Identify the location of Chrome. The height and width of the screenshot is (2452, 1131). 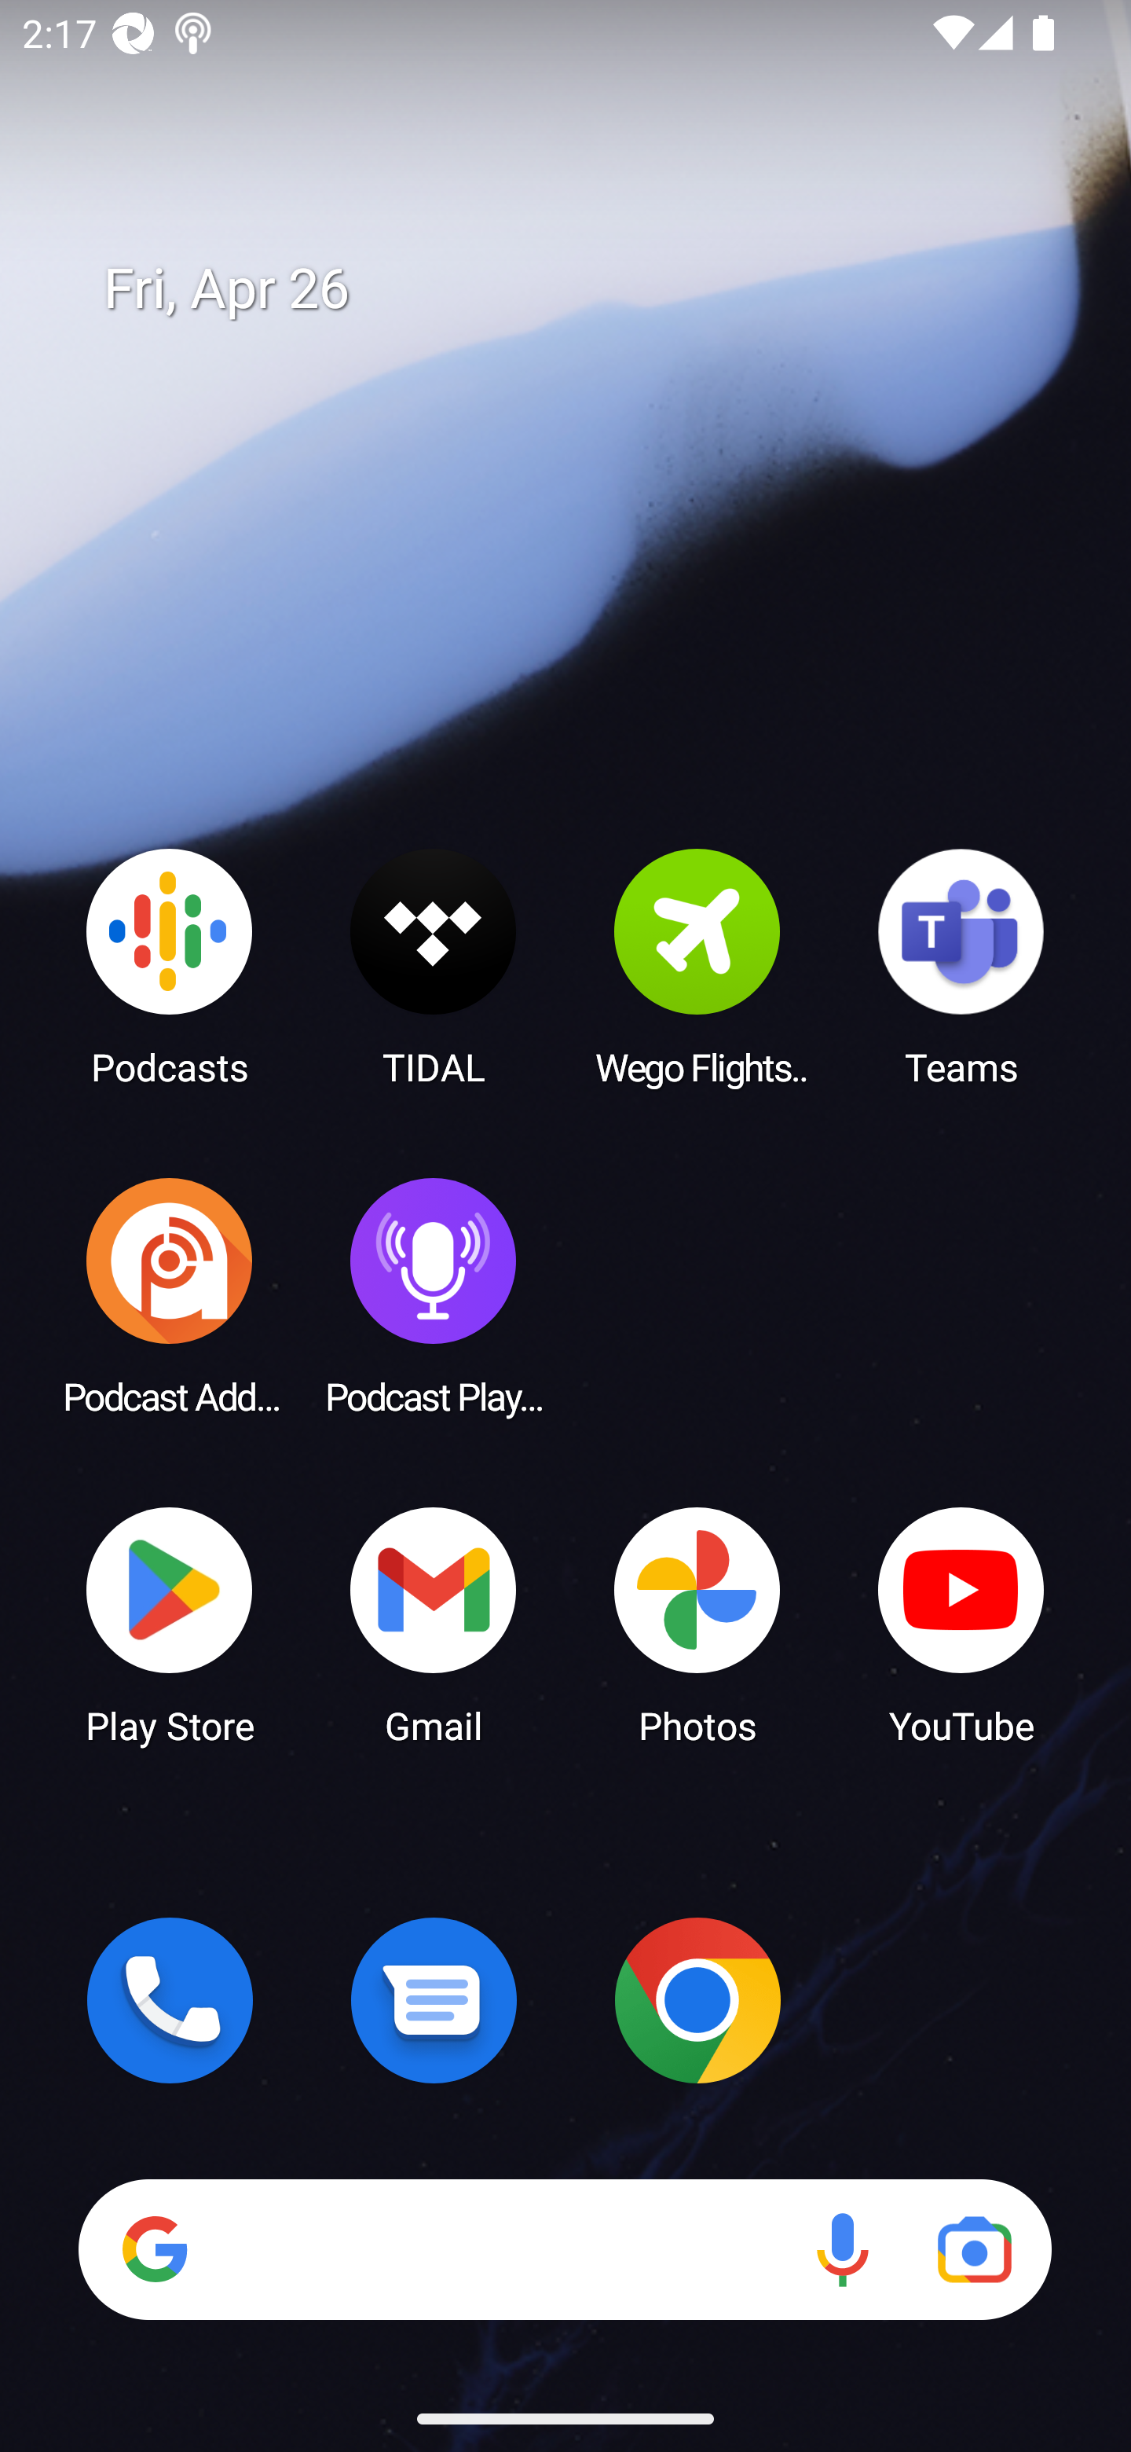
(697, 2000).